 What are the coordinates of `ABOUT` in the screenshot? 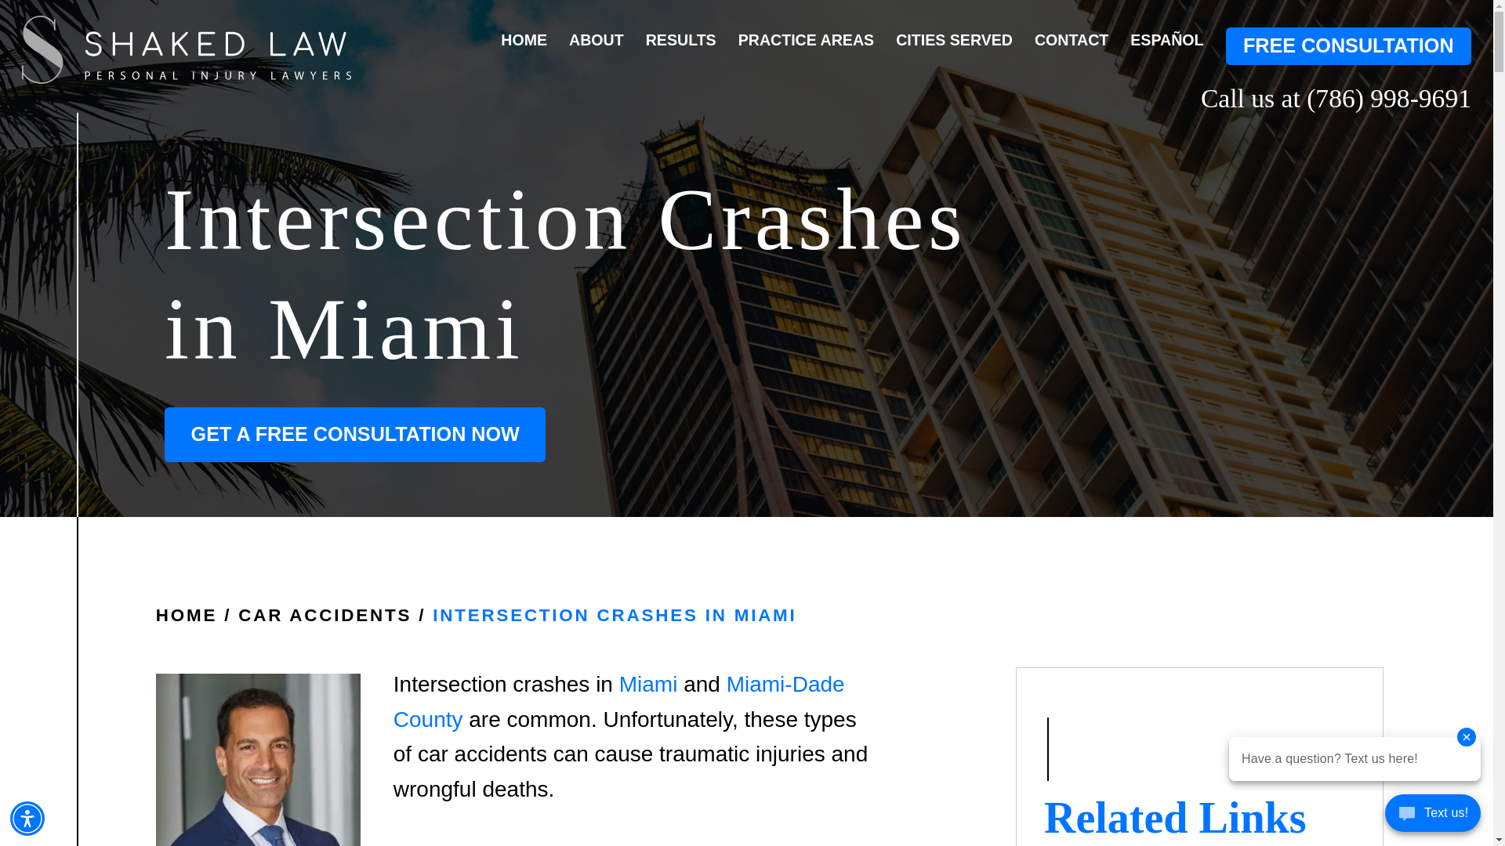 It's located at (596, 41).